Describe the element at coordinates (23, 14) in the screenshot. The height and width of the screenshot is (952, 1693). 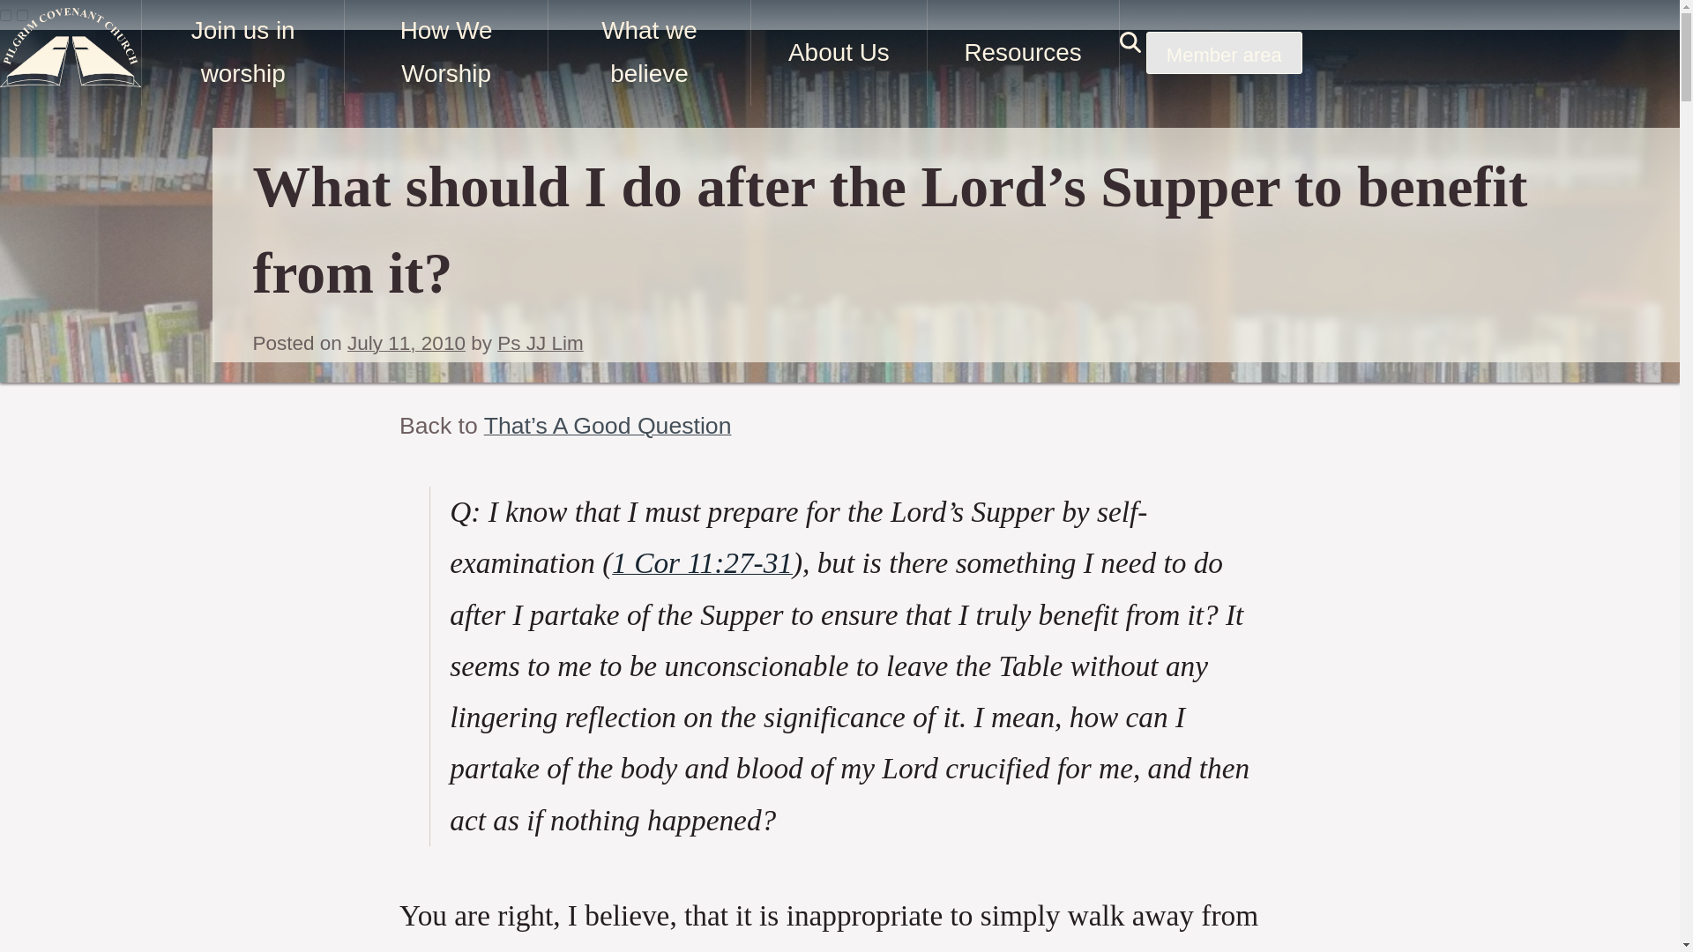
I see `on` at that location.